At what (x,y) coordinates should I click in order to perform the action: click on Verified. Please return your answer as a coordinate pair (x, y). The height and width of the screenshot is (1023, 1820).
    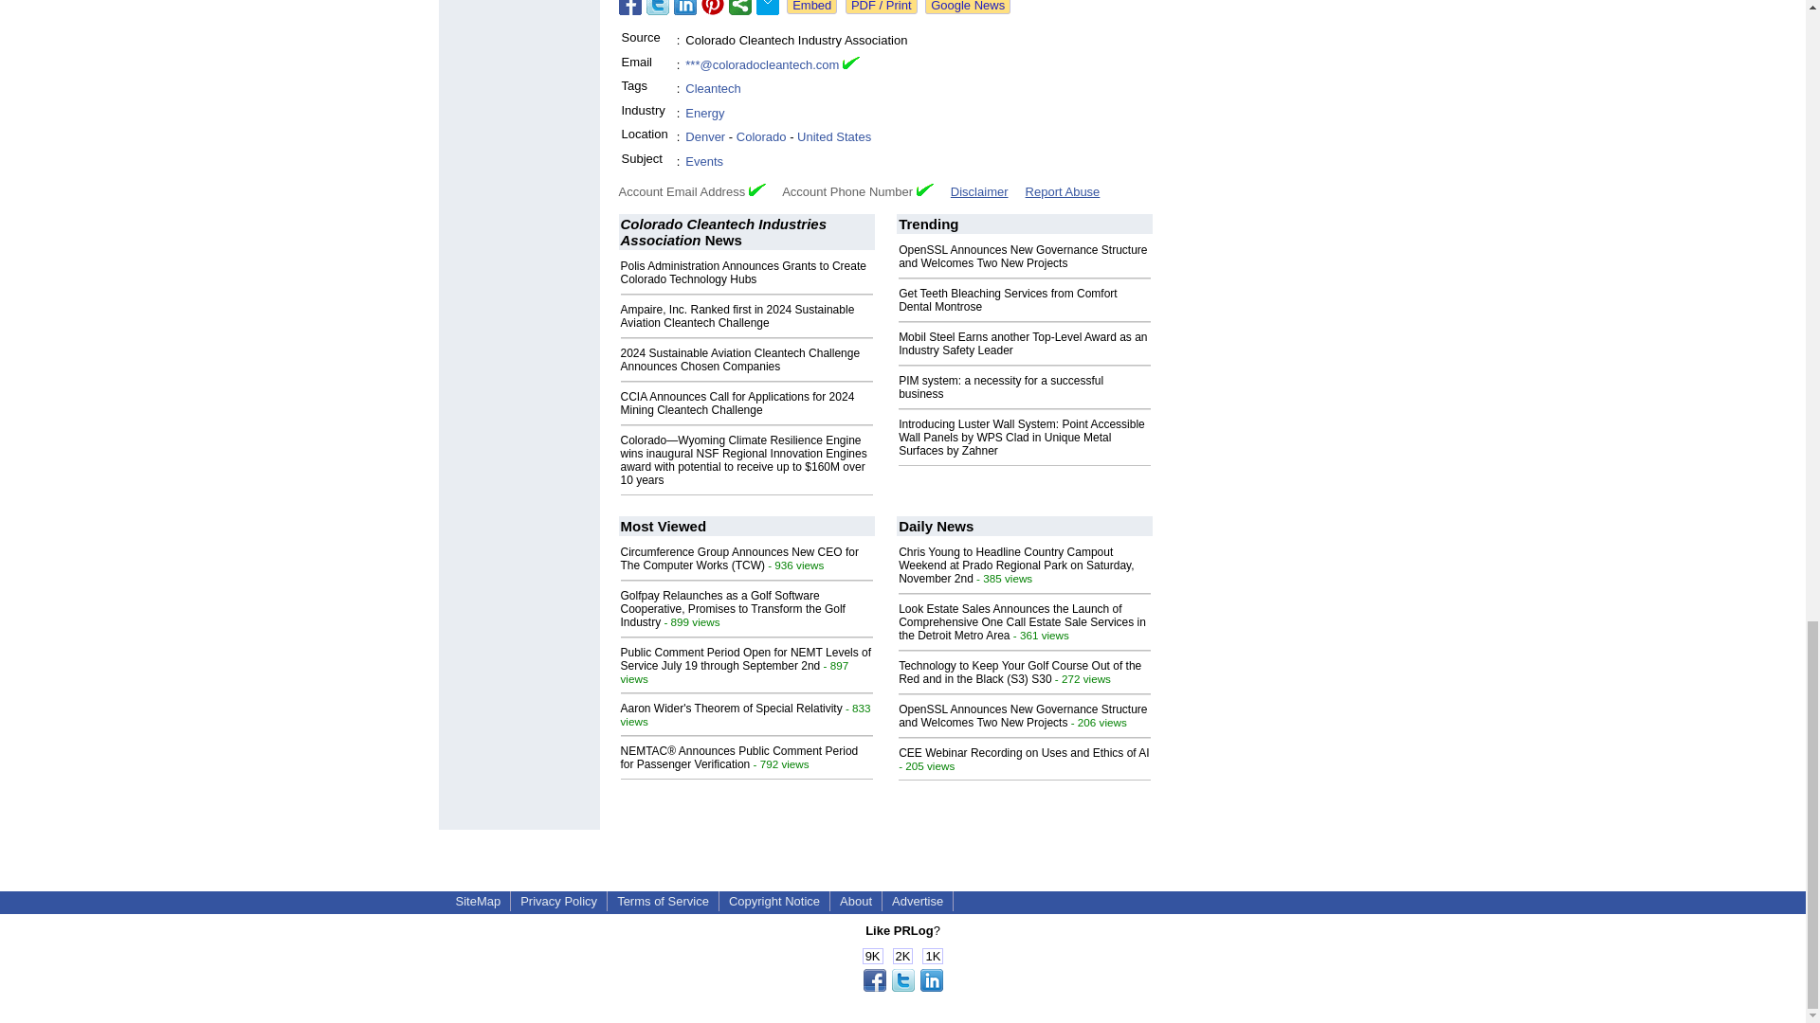
    Looking at the image, I should click on (756, 189).